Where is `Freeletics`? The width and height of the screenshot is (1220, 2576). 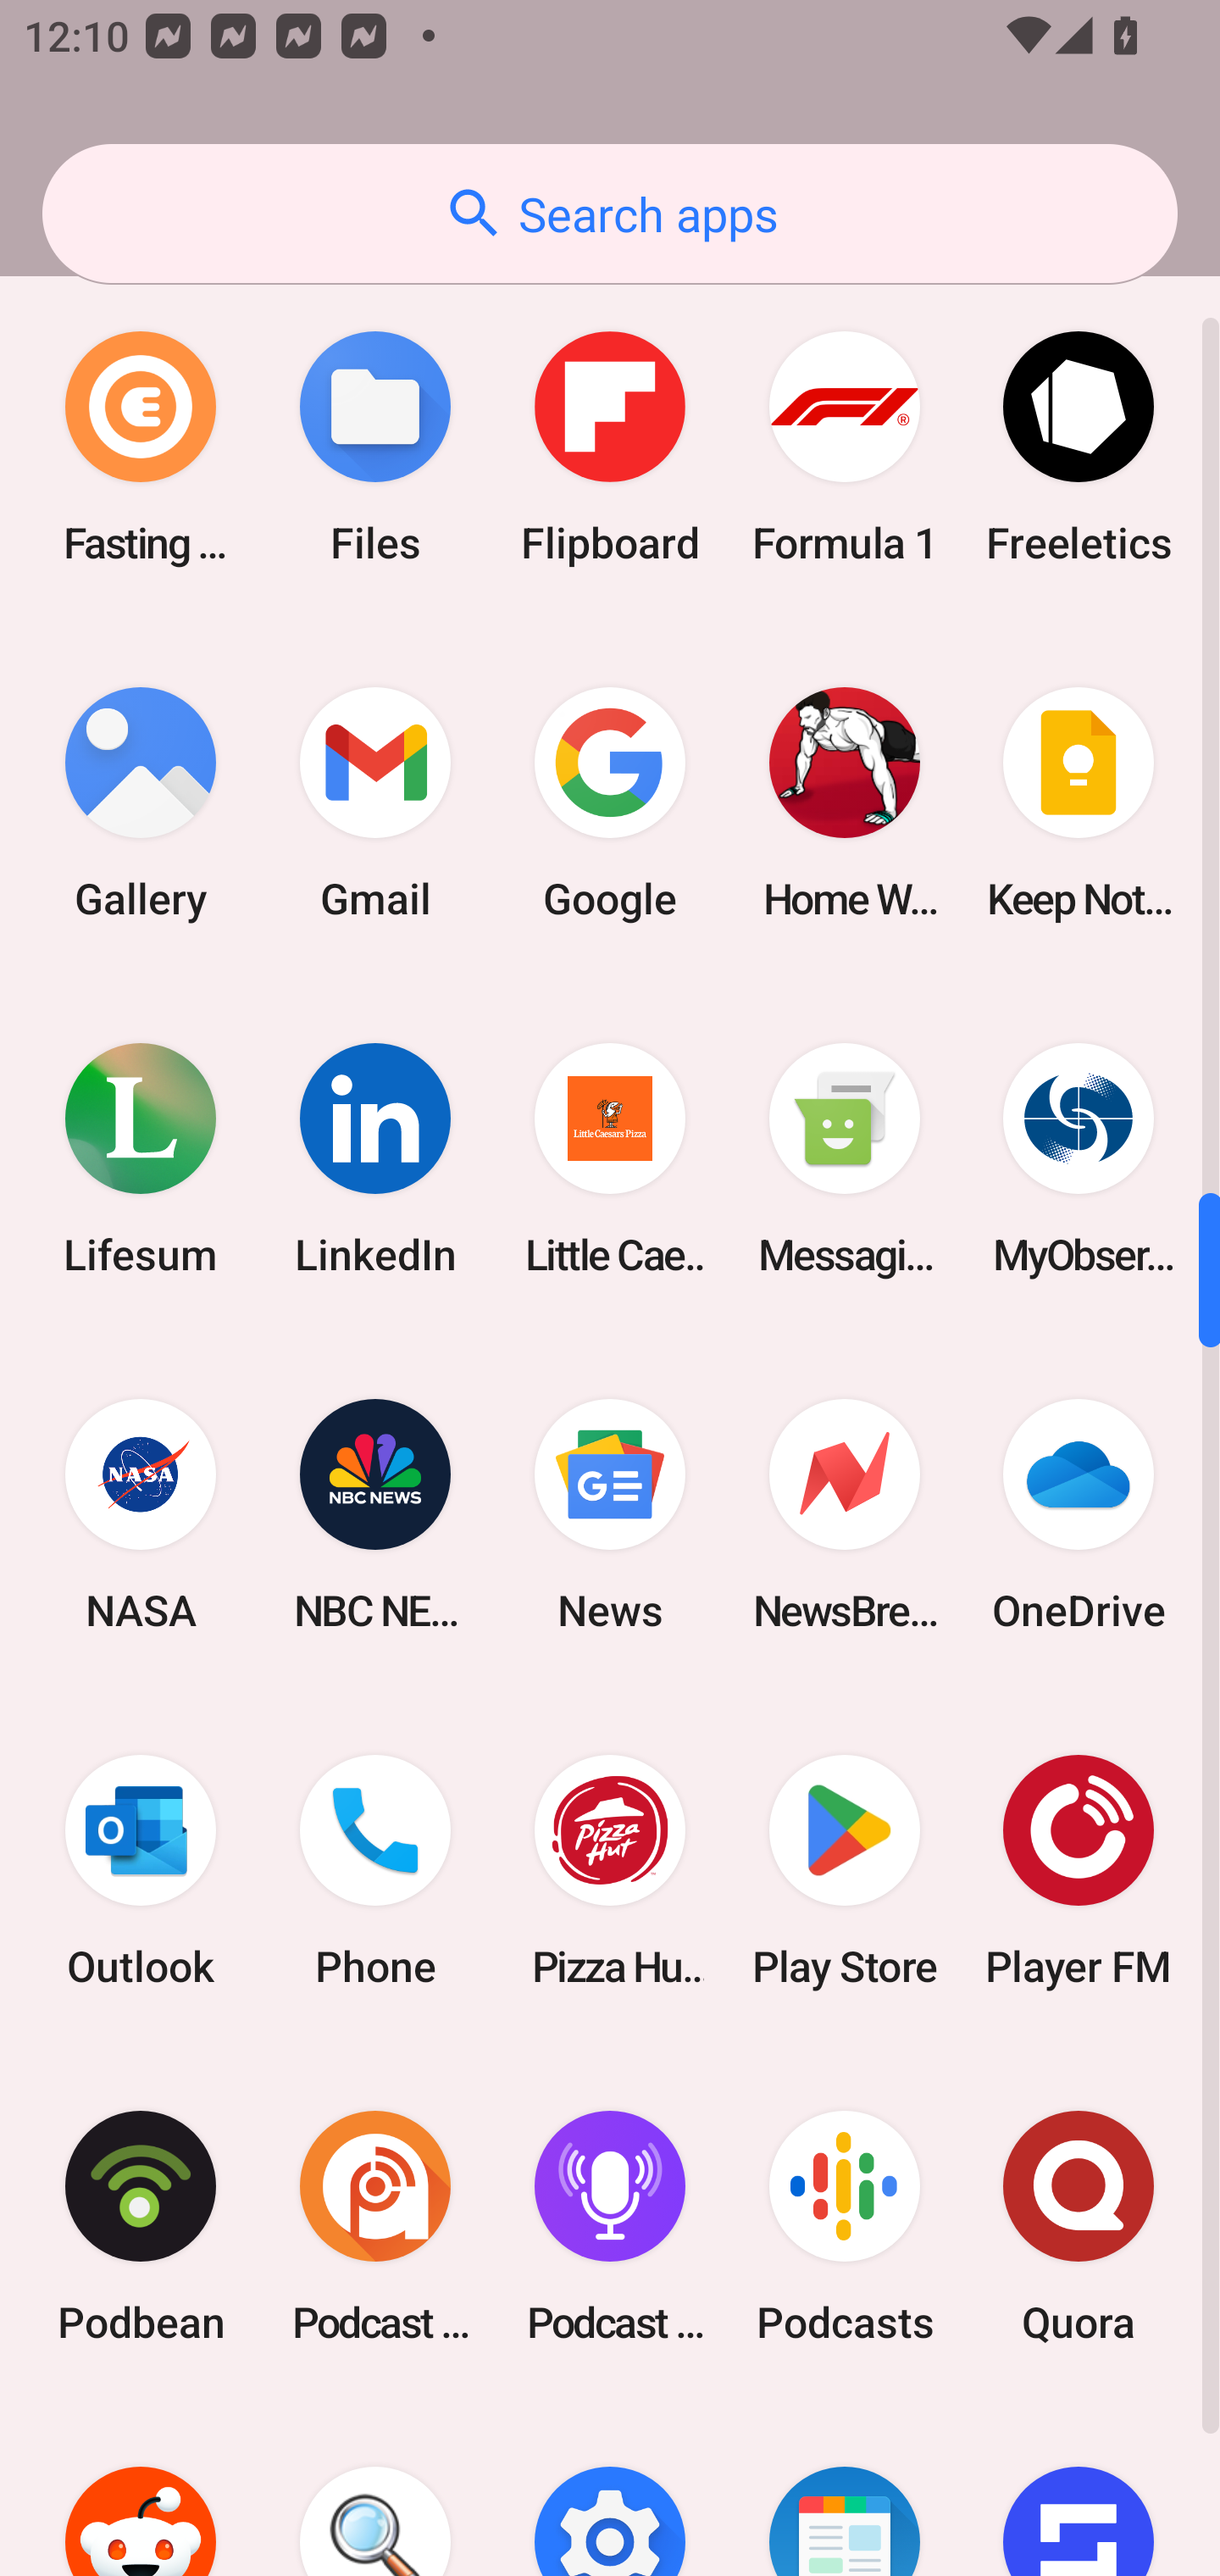 Freeletics is located at coordinates (1079, 447).